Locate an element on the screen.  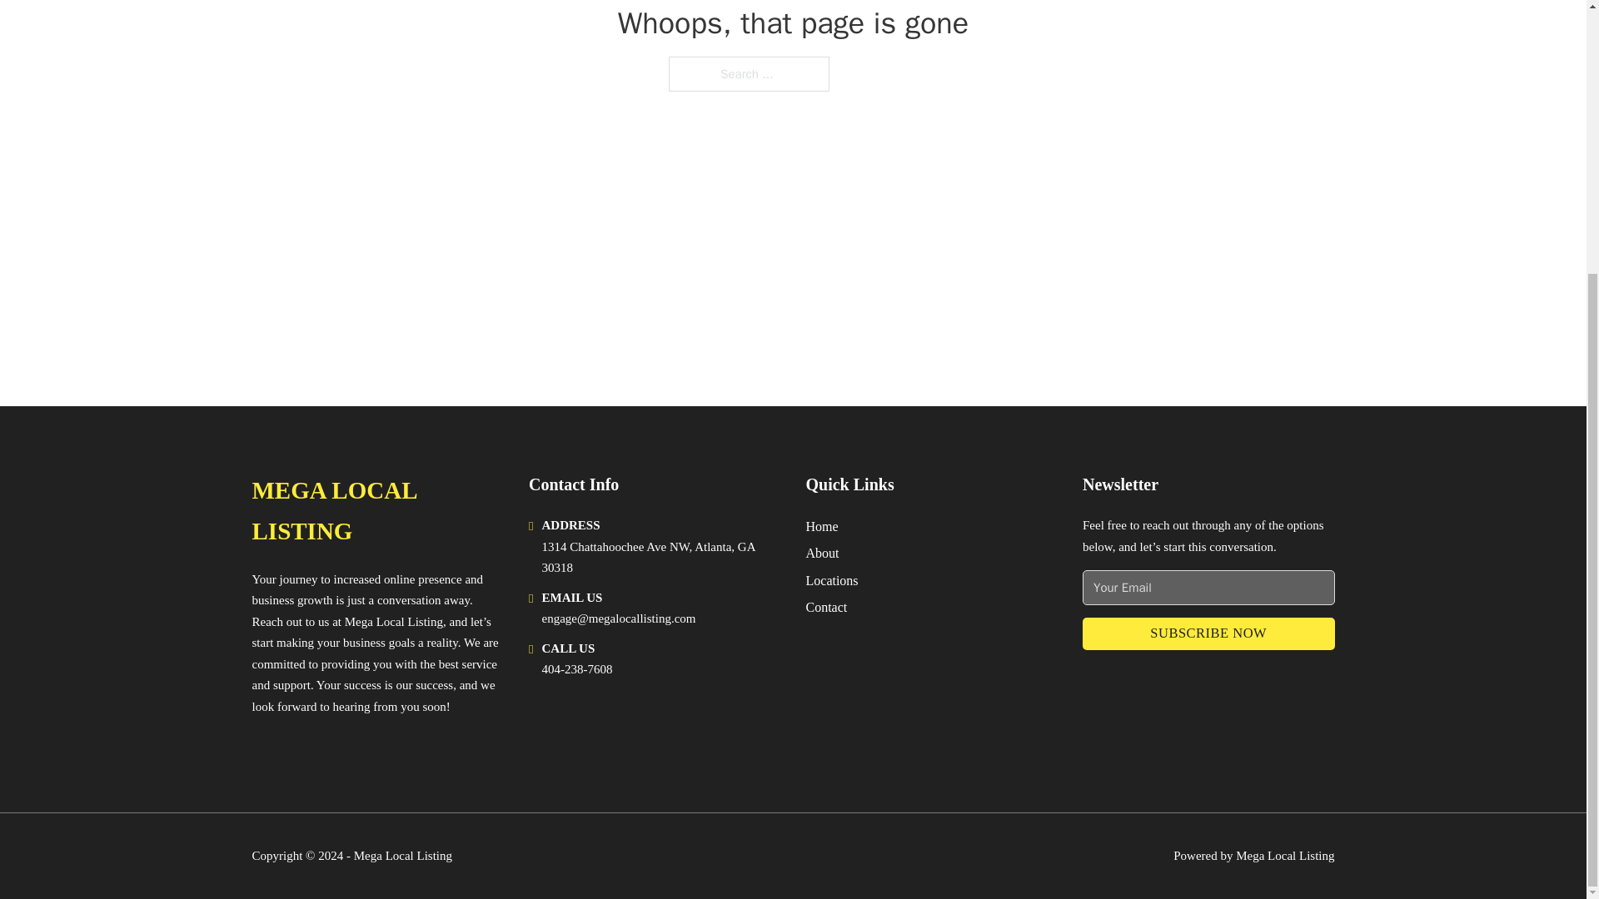
Home is located at coordinates (821, 526).